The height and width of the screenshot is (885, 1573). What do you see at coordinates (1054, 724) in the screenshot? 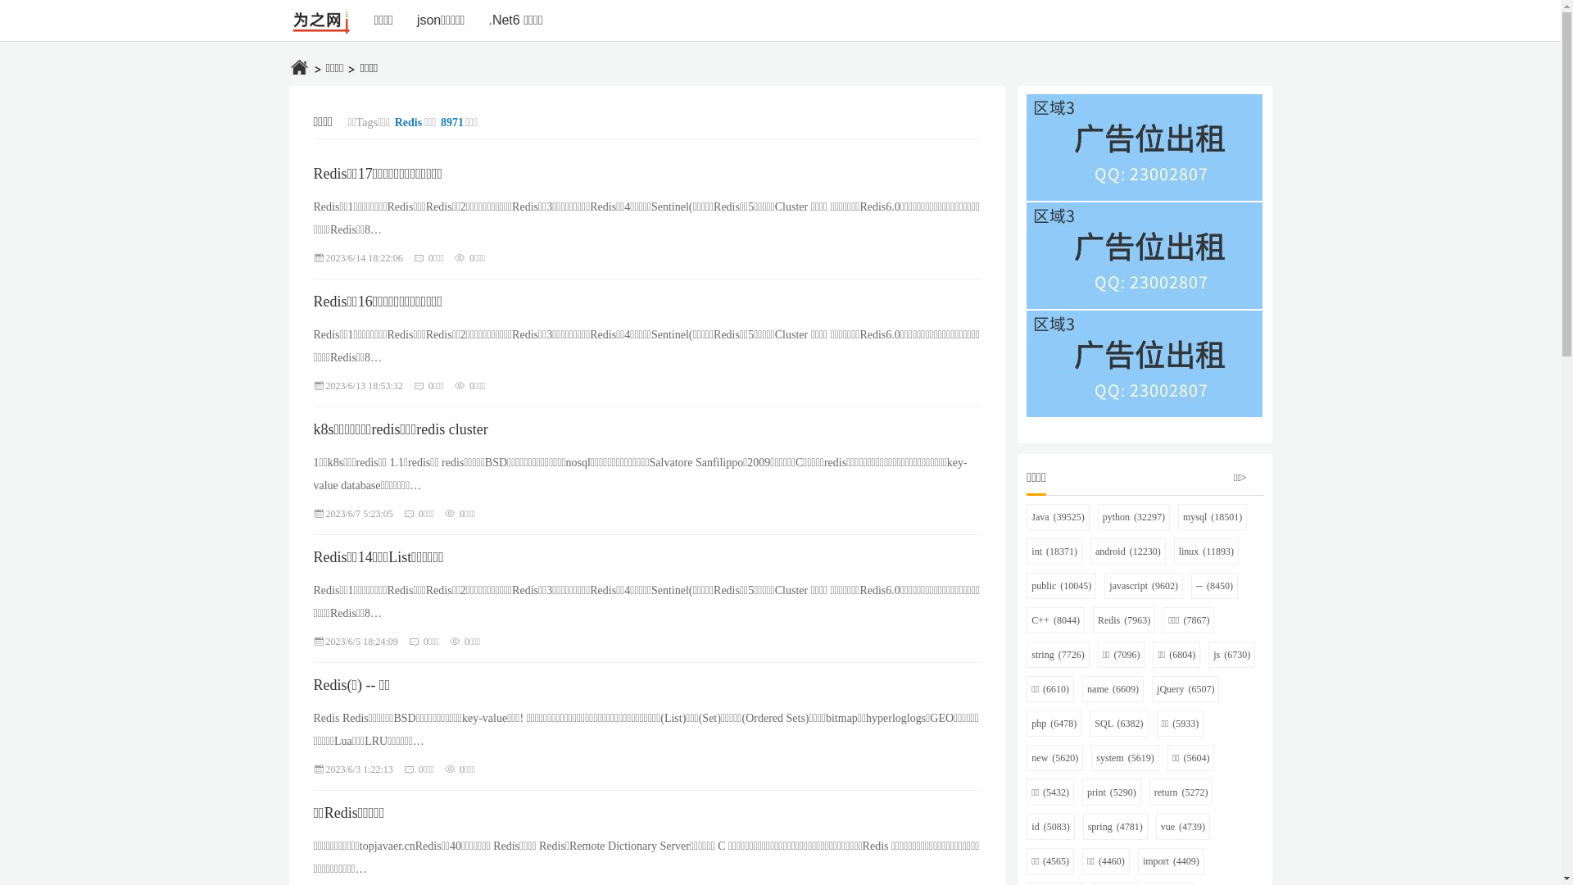
I see `php (6478)` at bounding box center [1054, 724].